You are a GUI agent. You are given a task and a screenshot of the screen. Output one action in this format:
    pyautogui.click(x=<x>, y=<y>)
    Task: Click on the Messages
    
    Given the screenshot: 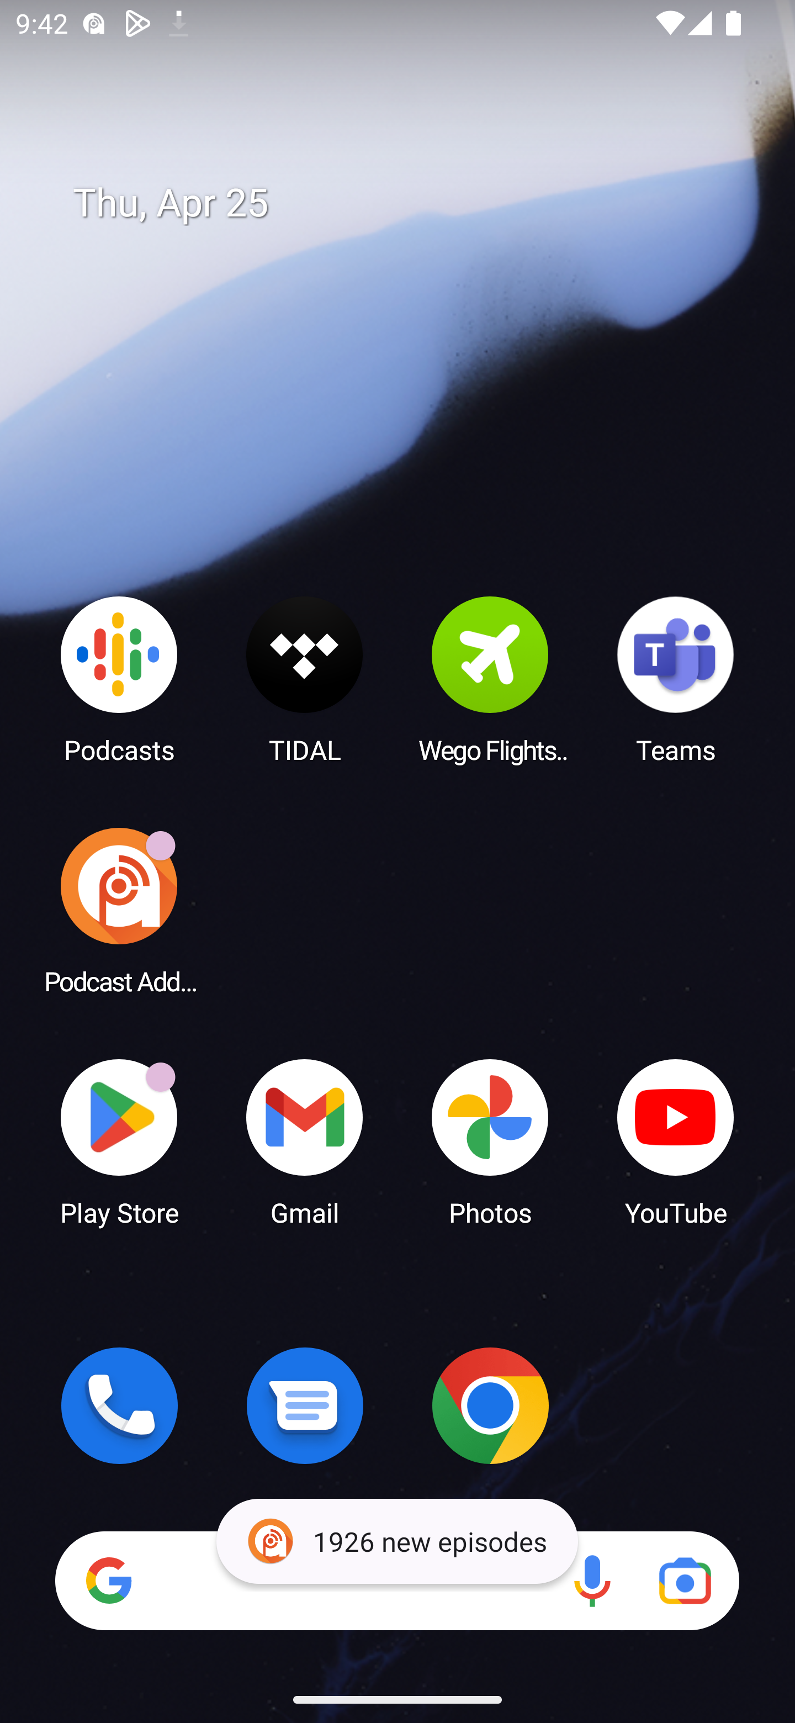 What is the action you would take?
    pyautogui.click(x=305, y=1405)
    